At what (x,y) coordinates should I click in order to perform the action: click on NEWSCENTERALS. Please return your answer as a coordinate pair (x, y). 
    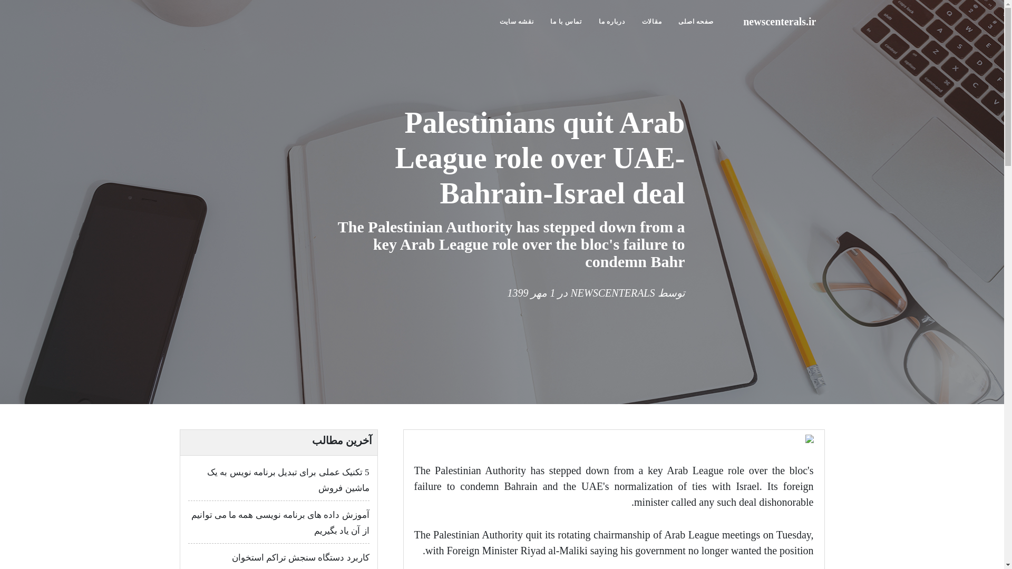
    Looking at the image, I should click on (612, 293).